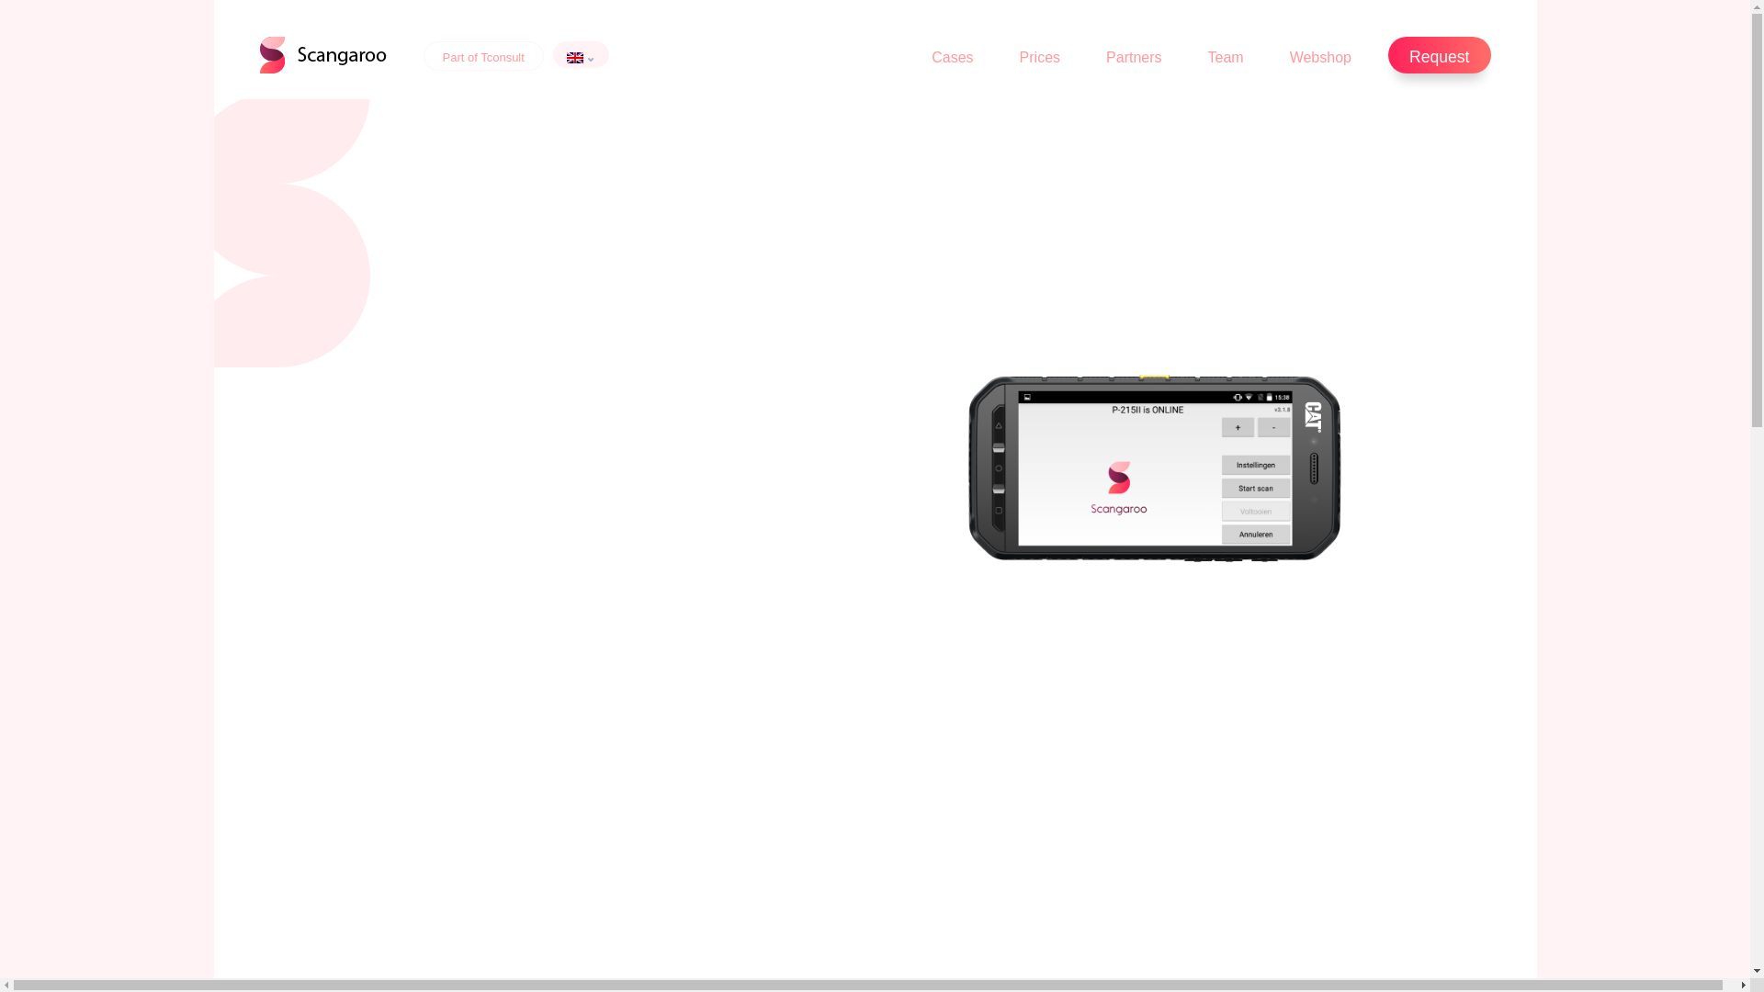 Image resolution: width=1764 pixels, height=992 pixels. Describe the element at coordinates (1319, 58) in the screenshot. I see `Webshop` at that location.